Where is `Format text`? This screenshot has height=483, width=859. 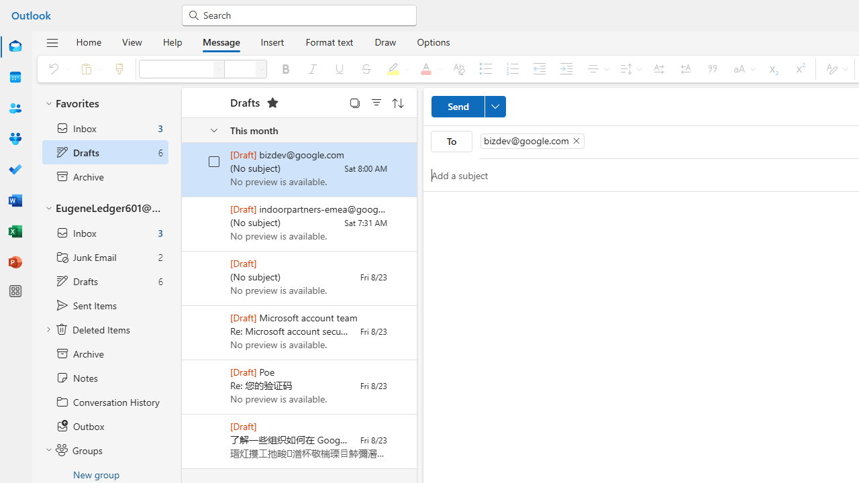 Format text is located at coordinates (329, 42).